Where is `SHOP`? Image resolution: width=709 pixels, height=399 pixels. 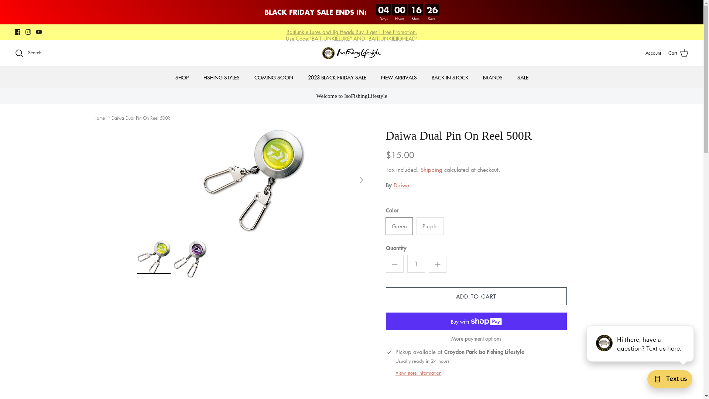 SHOP is located at coordinates (182, 83).